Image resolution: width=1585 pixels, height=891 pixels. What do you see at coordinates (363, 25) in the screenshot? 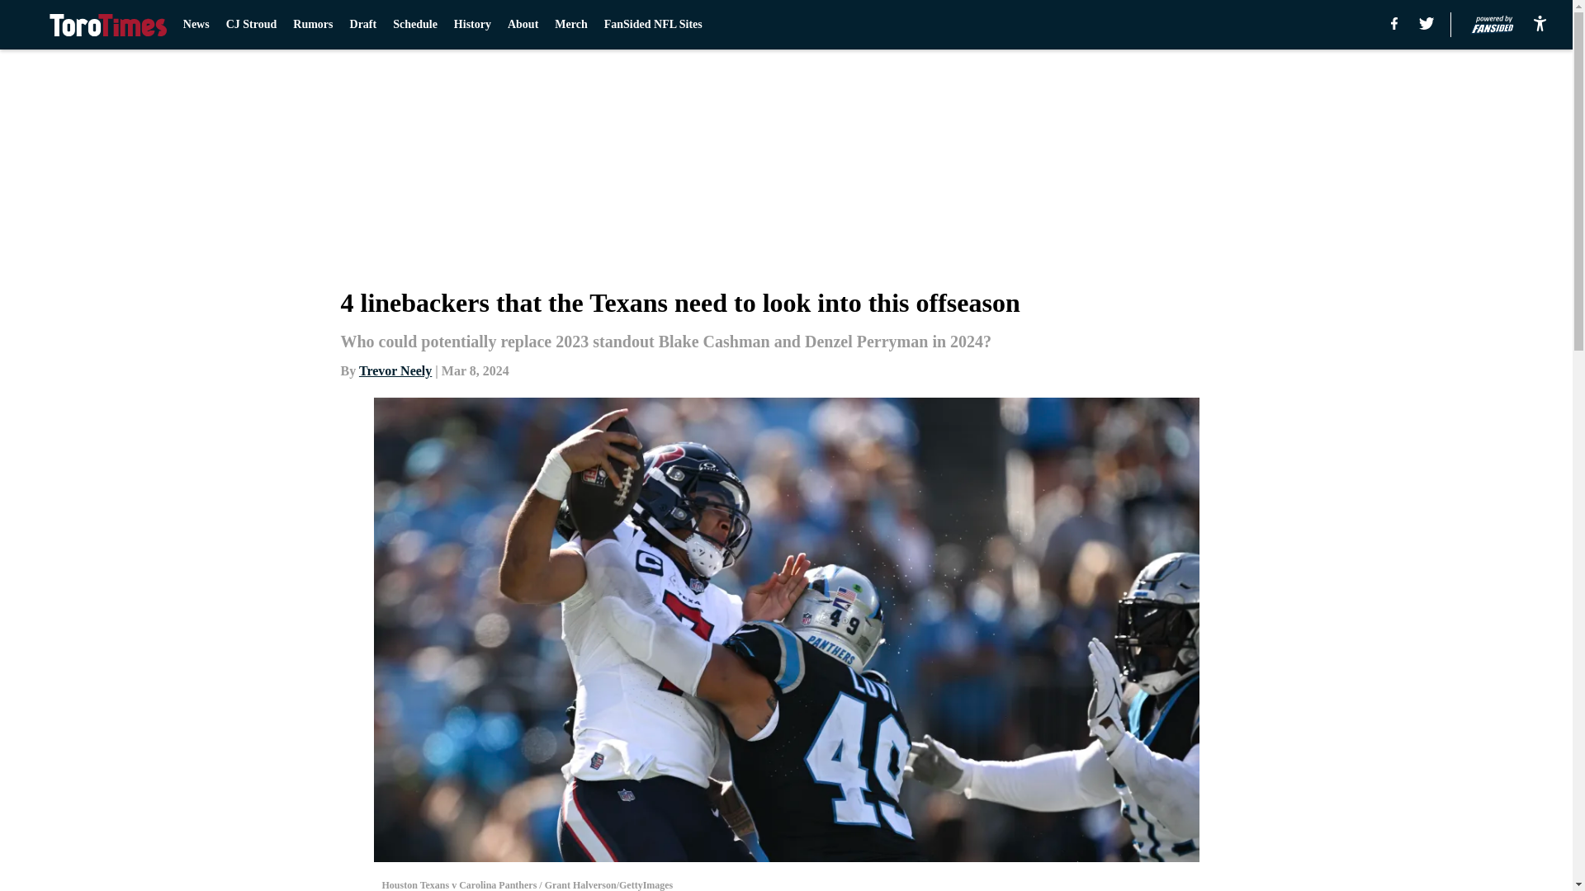
I see `Draft` at bounding box center [363, 25].